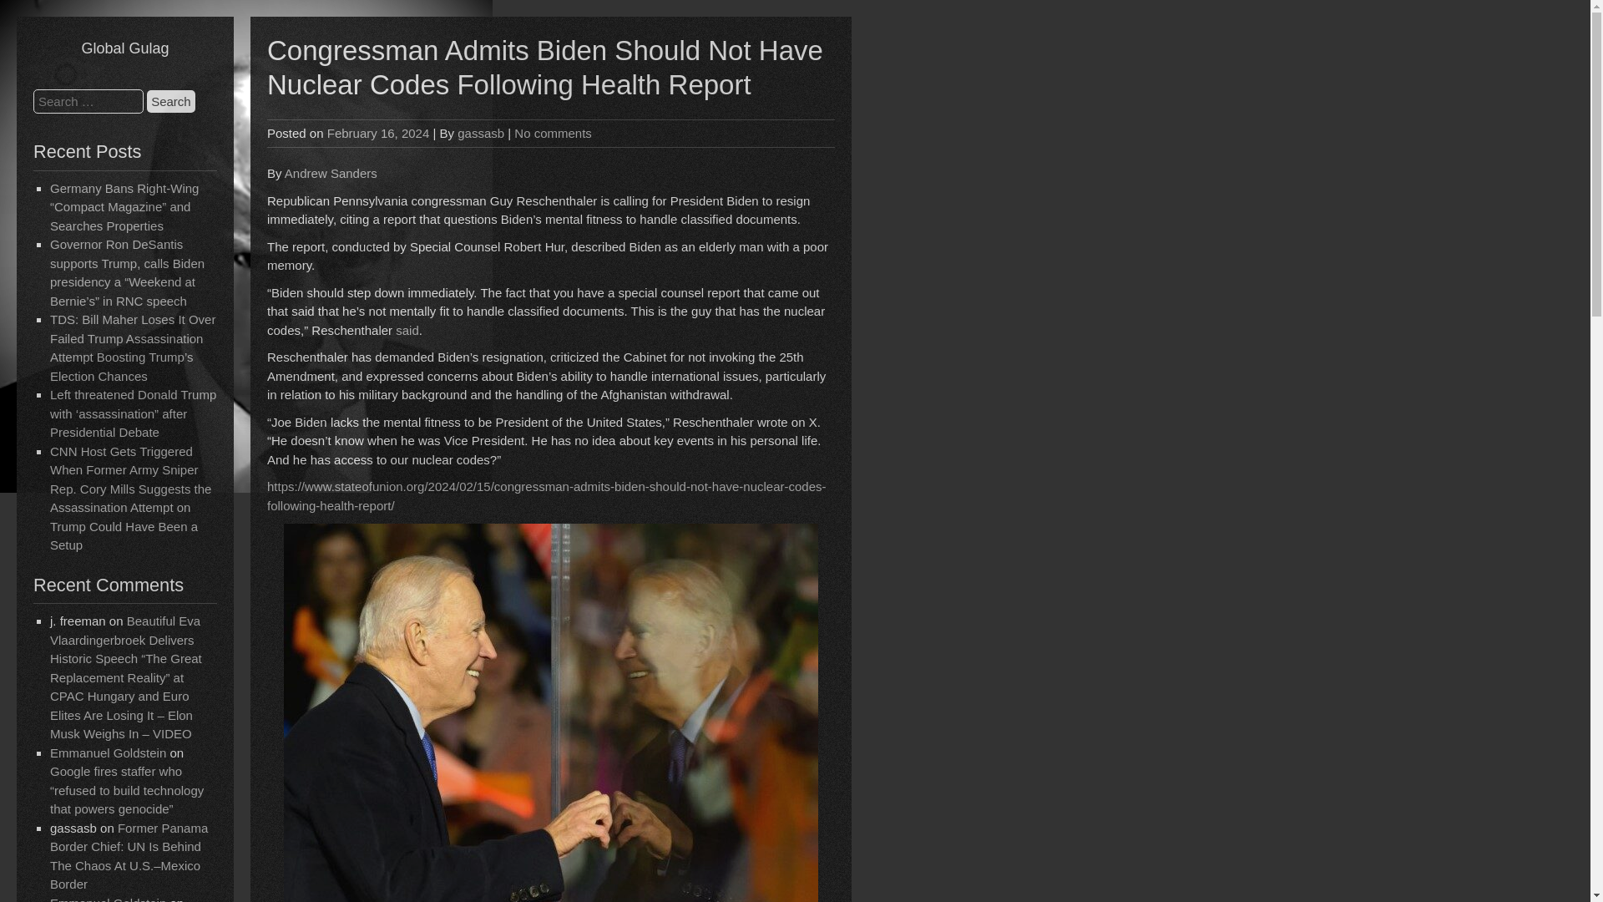  What do you see at coordinates (171, 102) in the screenshot?
I see `Search` at bounding box center [171, 102].